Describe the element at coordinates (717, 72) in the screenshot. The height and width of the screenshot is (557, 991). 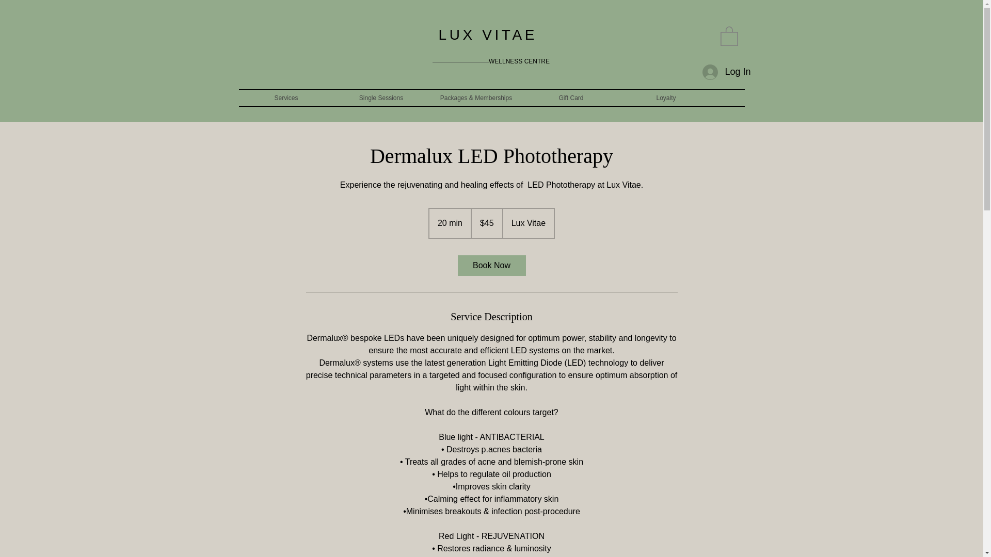
I see `Log In` at that location.